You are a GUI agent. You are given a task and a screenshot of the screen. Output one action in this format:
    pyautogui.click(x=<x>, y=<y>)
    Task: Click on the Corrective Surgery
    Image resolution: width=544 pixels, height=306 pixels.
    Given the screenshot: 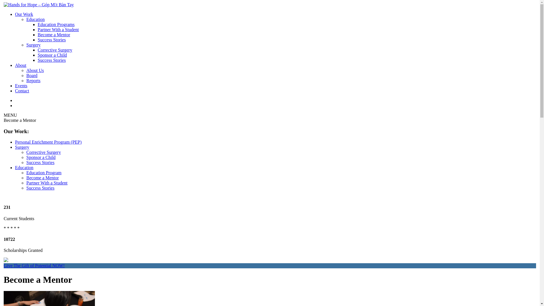 What is the action you would take?
    pyautogui.click(x=44, y=152)
    